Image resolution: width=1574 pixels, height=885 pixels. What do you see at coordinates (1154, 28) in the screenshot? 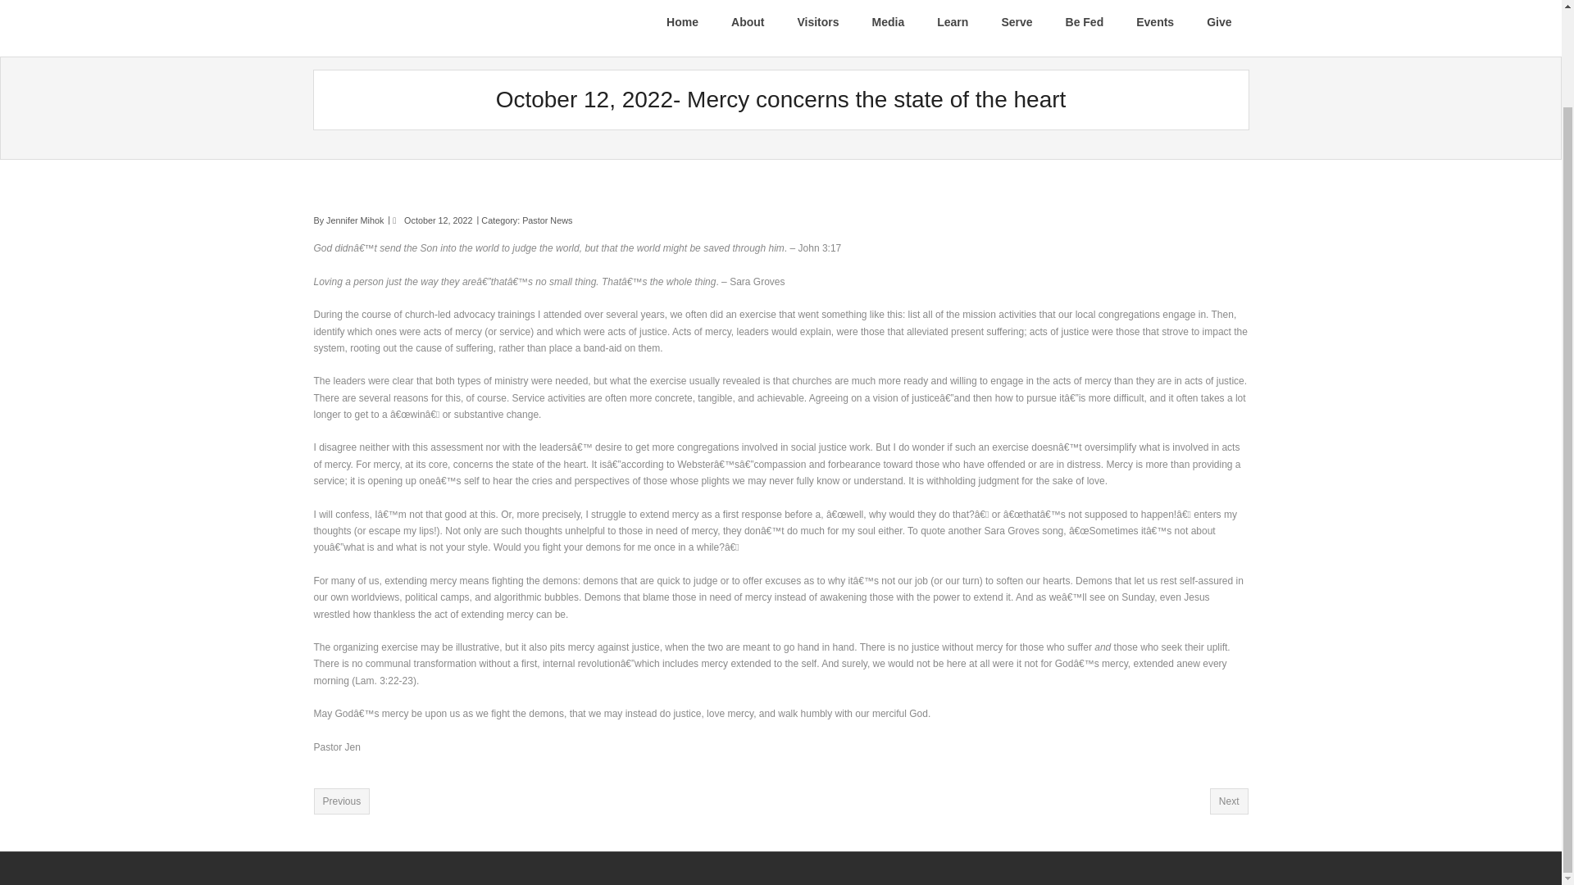
I see `Events` at bounding box center [1154, 28].